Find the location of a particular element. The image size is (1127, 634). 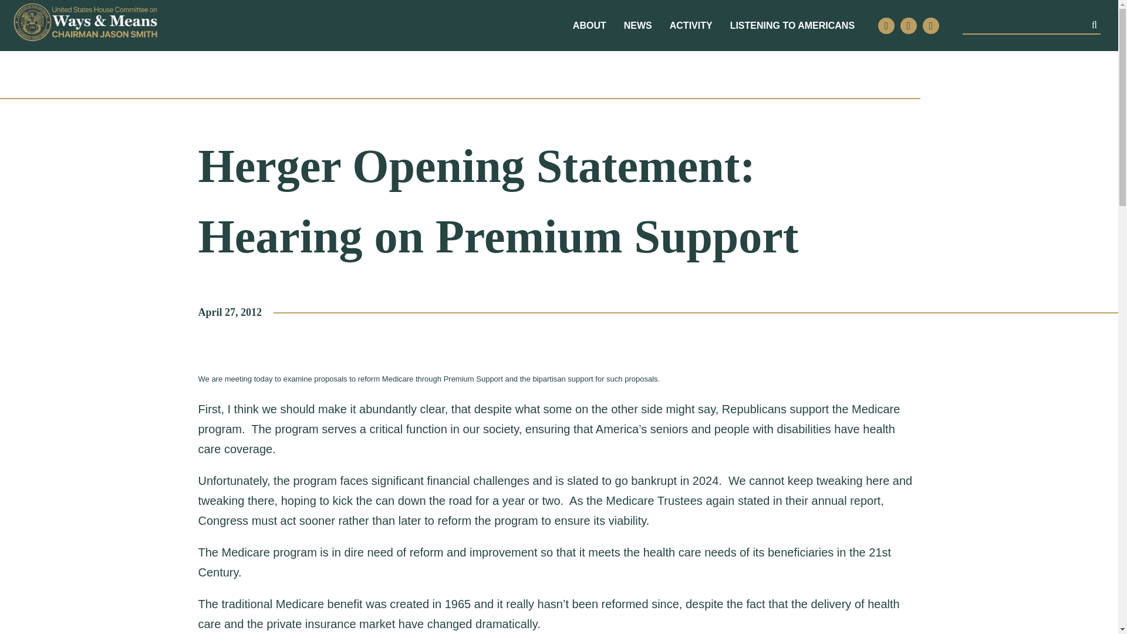

NEWS is located at coordinates (638, 26).